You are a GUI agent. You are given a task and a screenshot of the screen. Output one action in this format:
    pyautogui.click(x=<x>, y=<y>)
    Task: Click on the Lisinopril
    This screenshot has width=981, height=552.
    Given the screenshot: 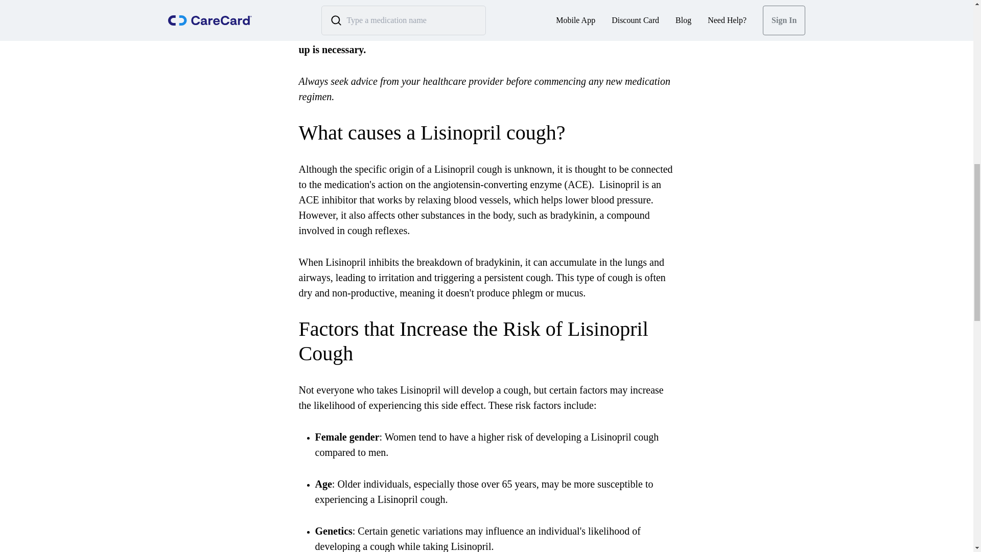 What is the action you would take?
    pyautogui.click(x=440, y=18)
    